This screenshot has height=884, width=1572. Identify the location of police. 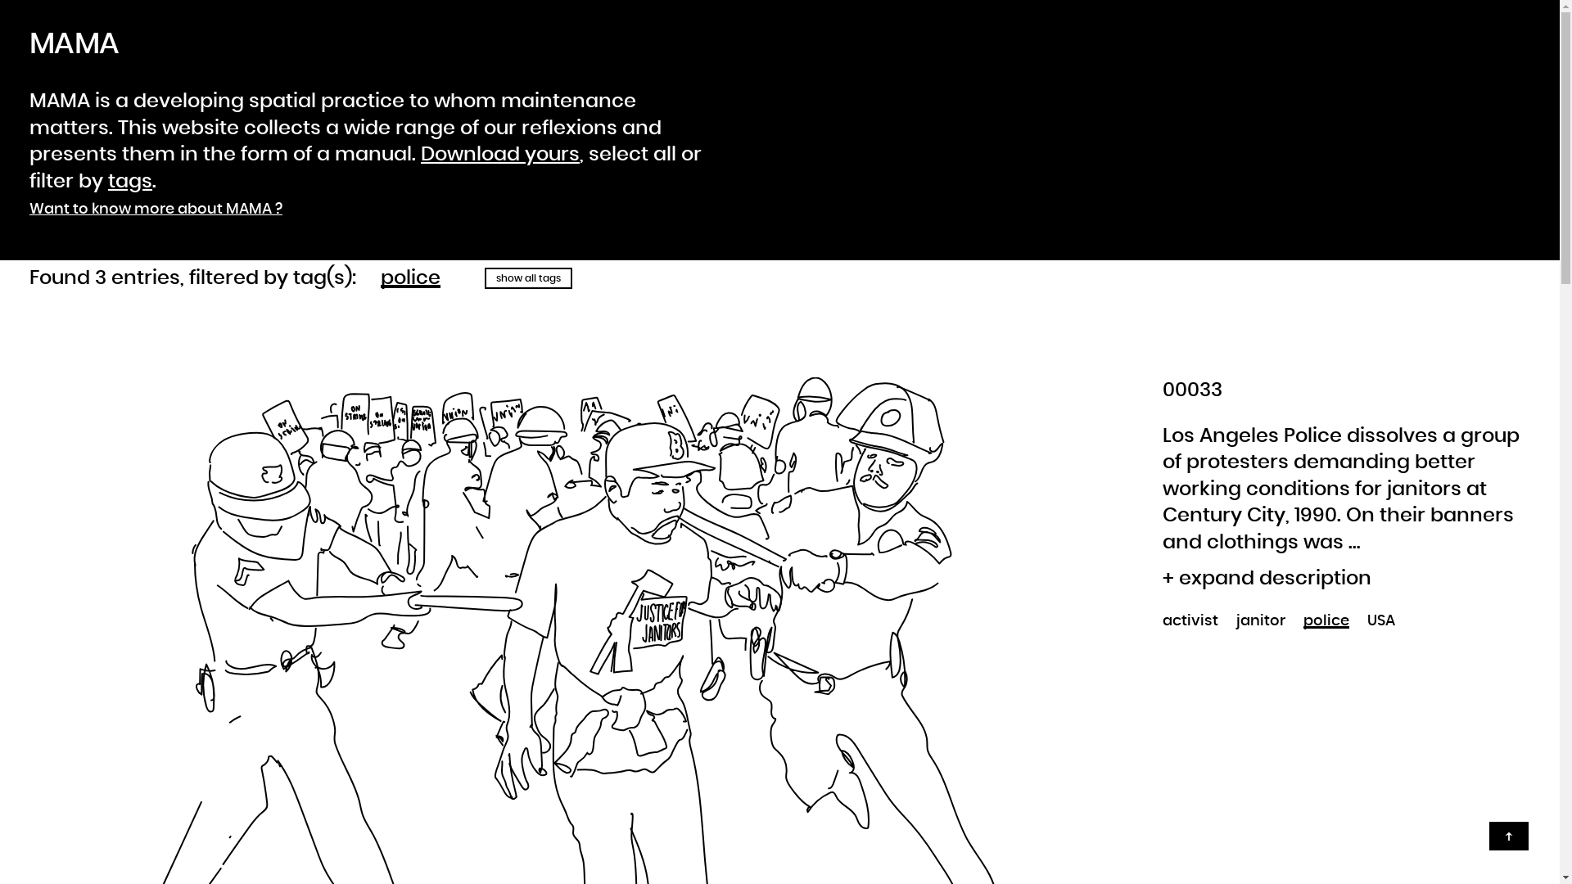
(411, 278).